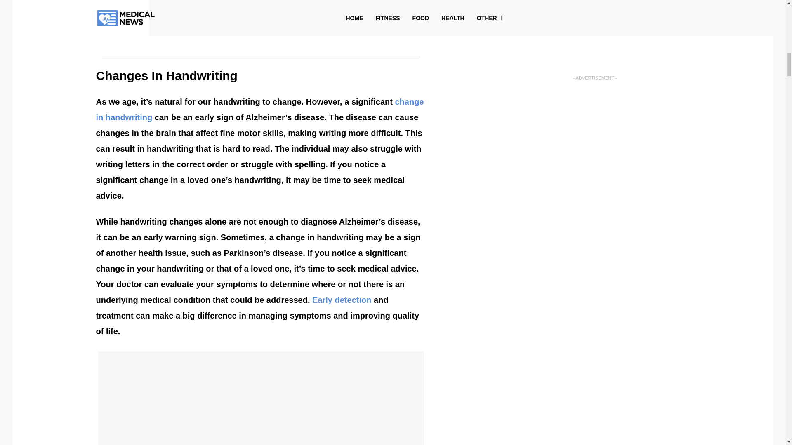  What do you see at coordinates (342, 300) in the screenshot?
I see `Early detection` at bounding box center [342, 300].